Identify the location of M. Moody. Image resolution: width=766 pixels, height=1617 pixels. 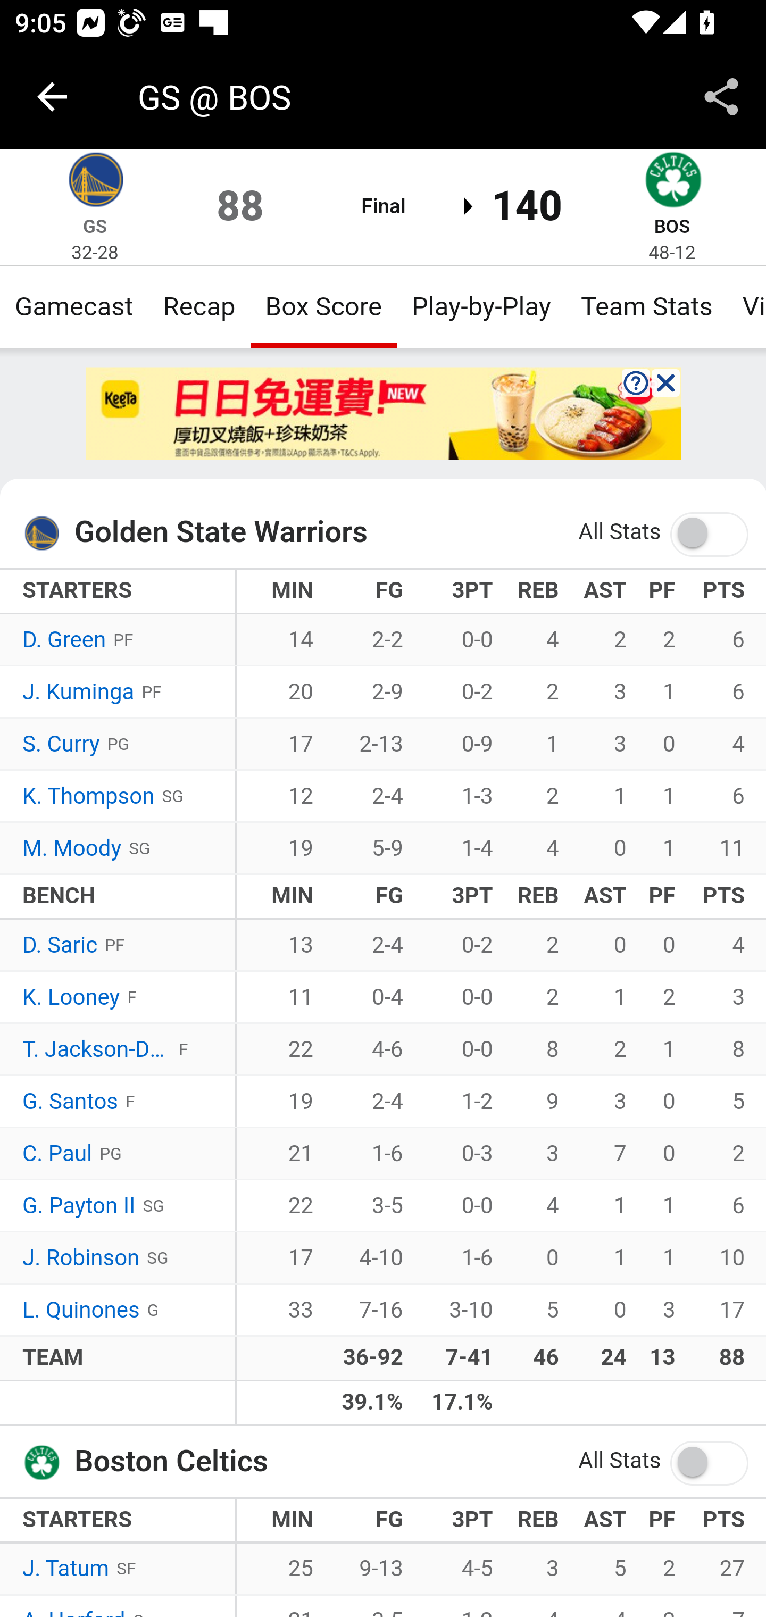
(72, 849).